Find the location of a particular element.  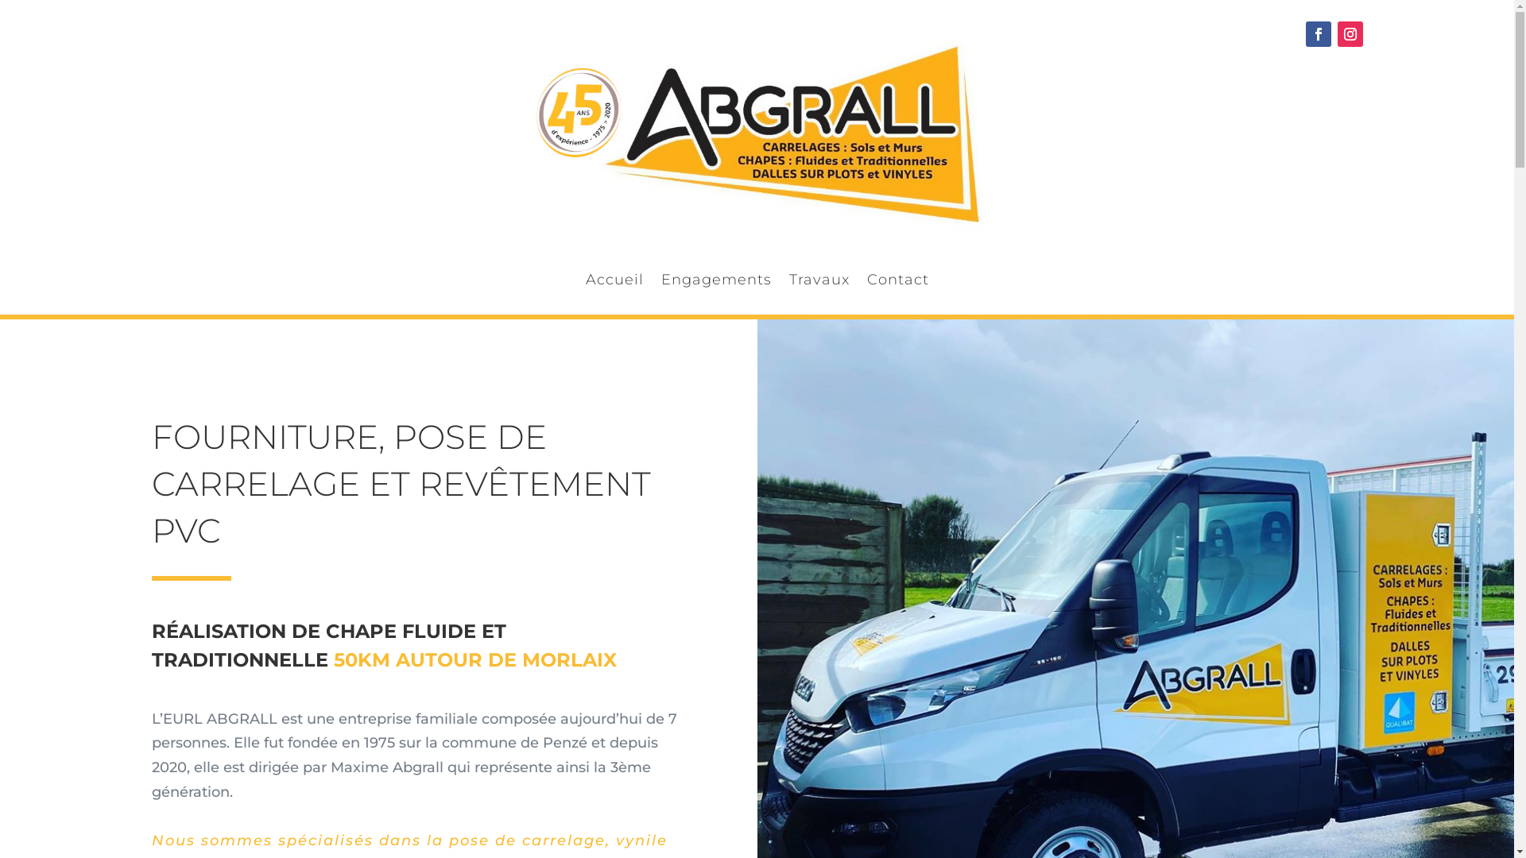

Suivez sur Facebook is located at coordinates (1318, 34).